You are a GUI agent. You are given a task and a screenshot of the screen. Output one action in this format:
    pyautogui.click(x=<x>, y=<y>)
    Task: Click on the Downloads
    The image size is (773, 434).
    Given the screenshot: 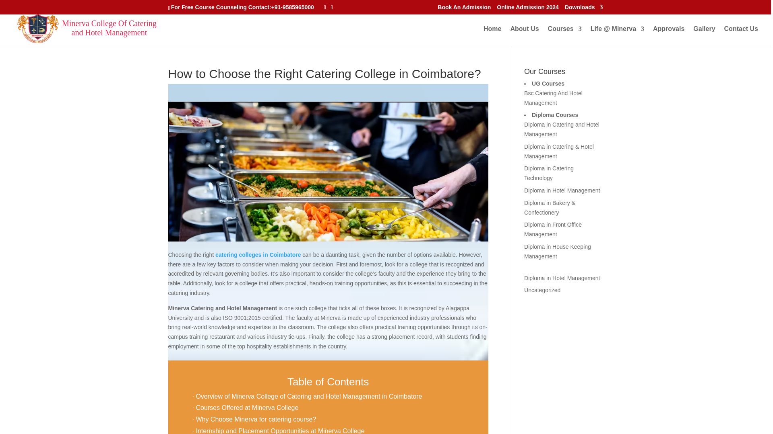 What is the action you would take?
    pyautogui.click(x=258, y=255)
    